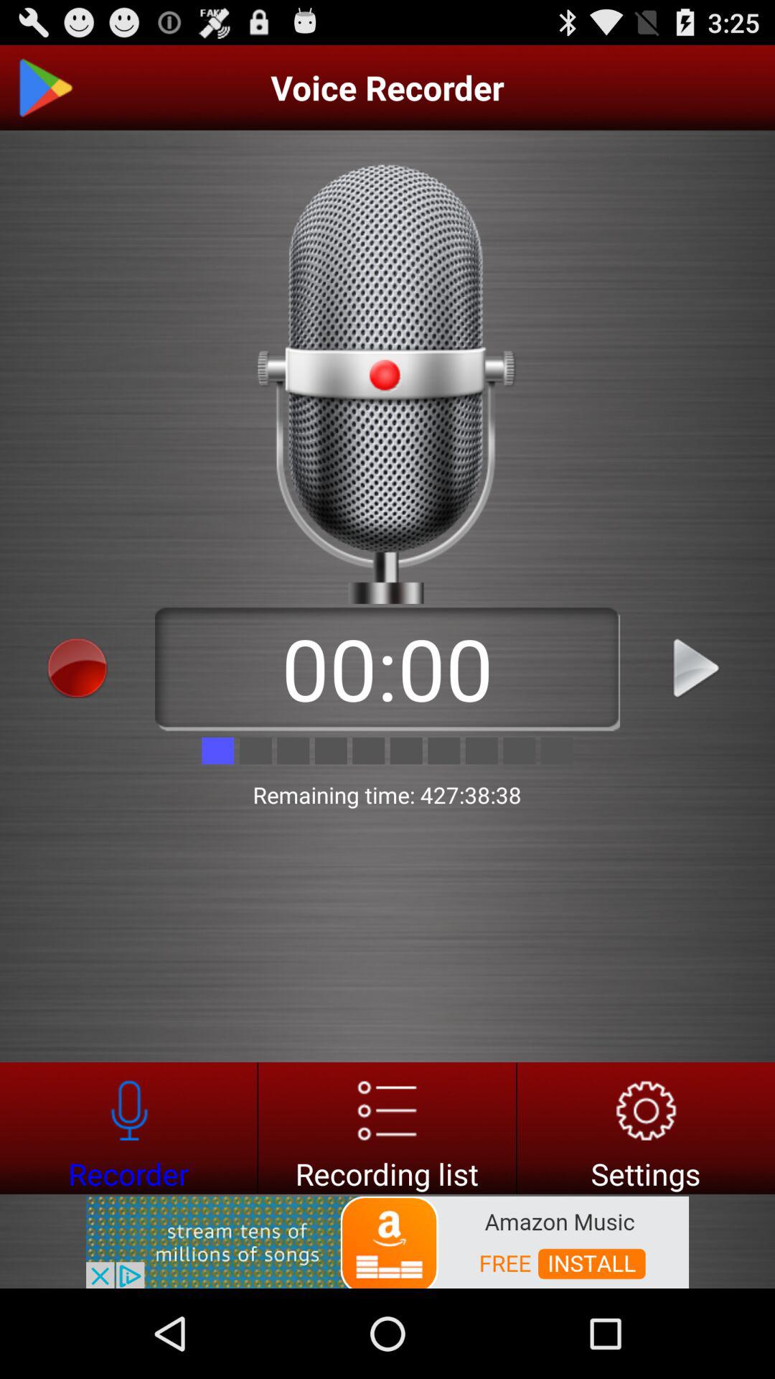 Image resolution: width=775 pixels, height=1379 pixels. I want to click on go to record, so click(387, 1128).